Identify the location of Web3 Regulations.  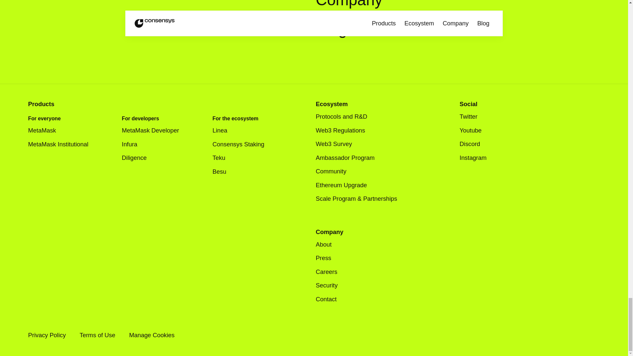
(340, 131).